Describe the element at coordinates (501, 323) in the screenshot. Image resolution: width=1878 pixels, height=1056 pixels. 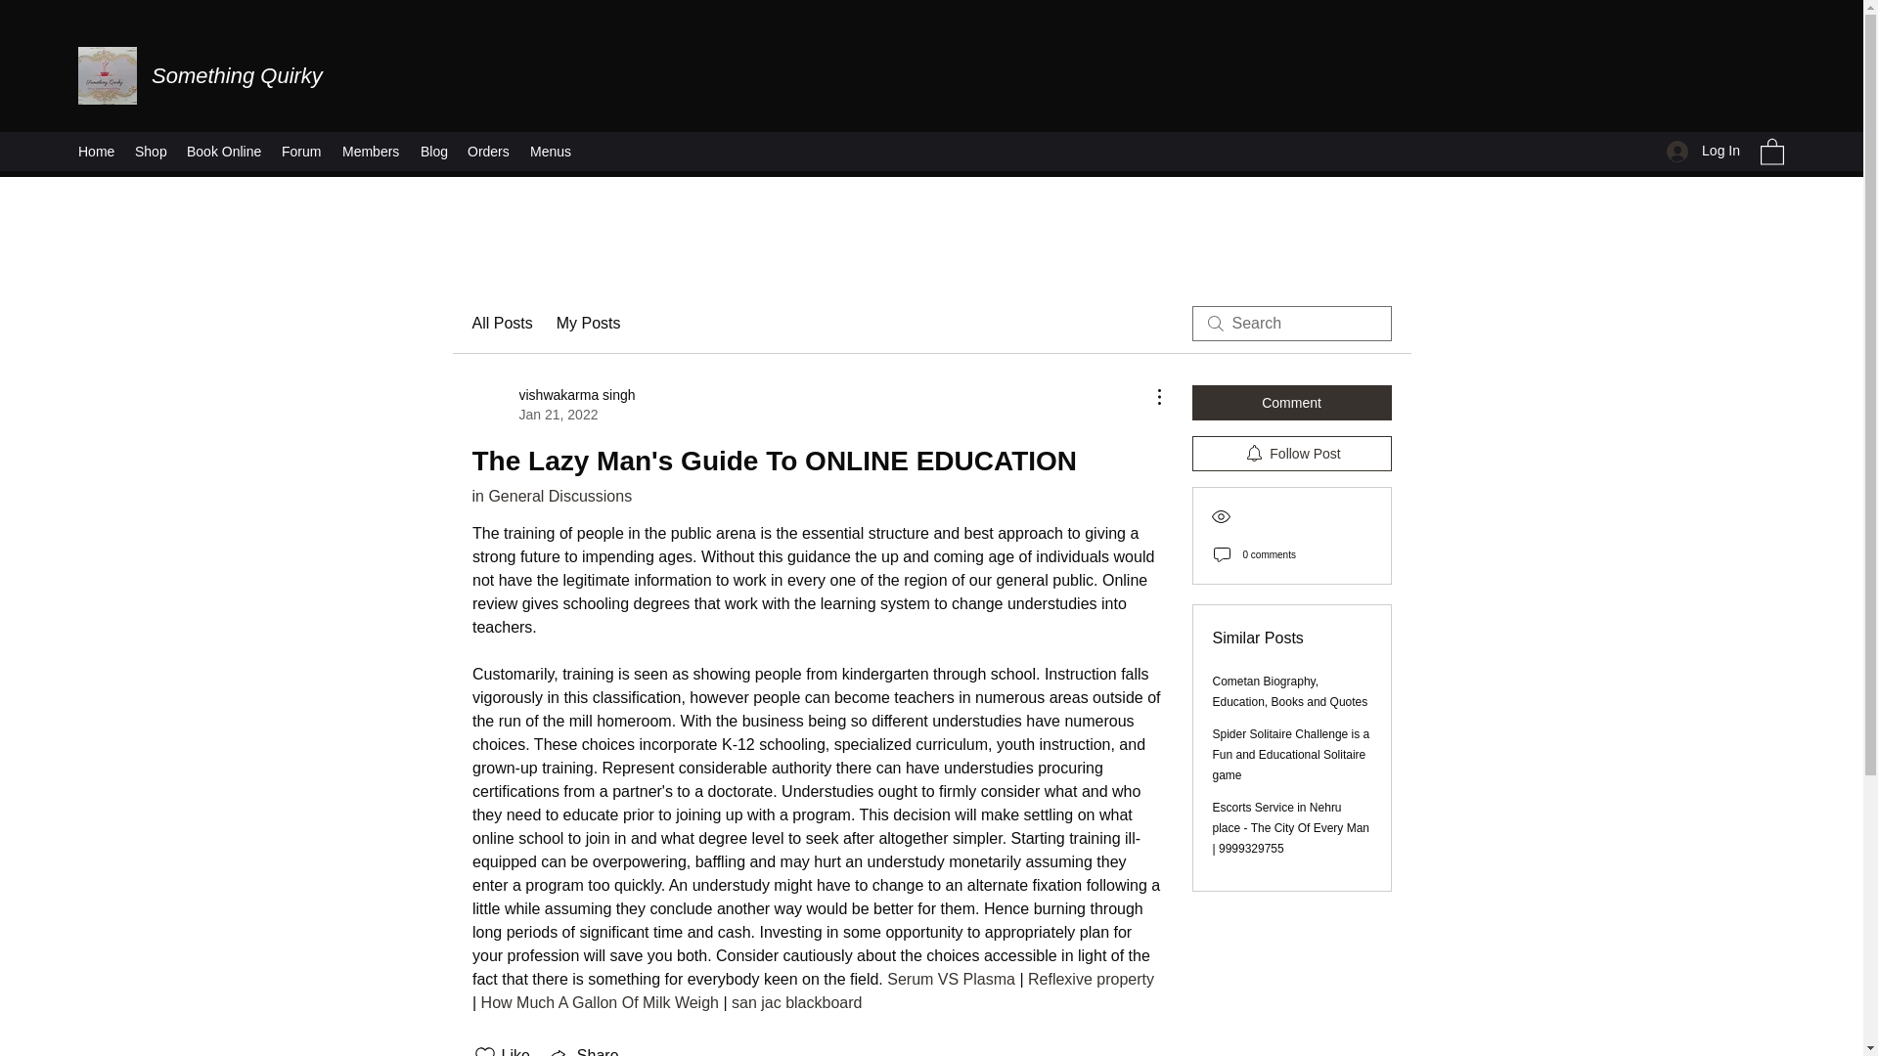
I see `All Posts` at that location.